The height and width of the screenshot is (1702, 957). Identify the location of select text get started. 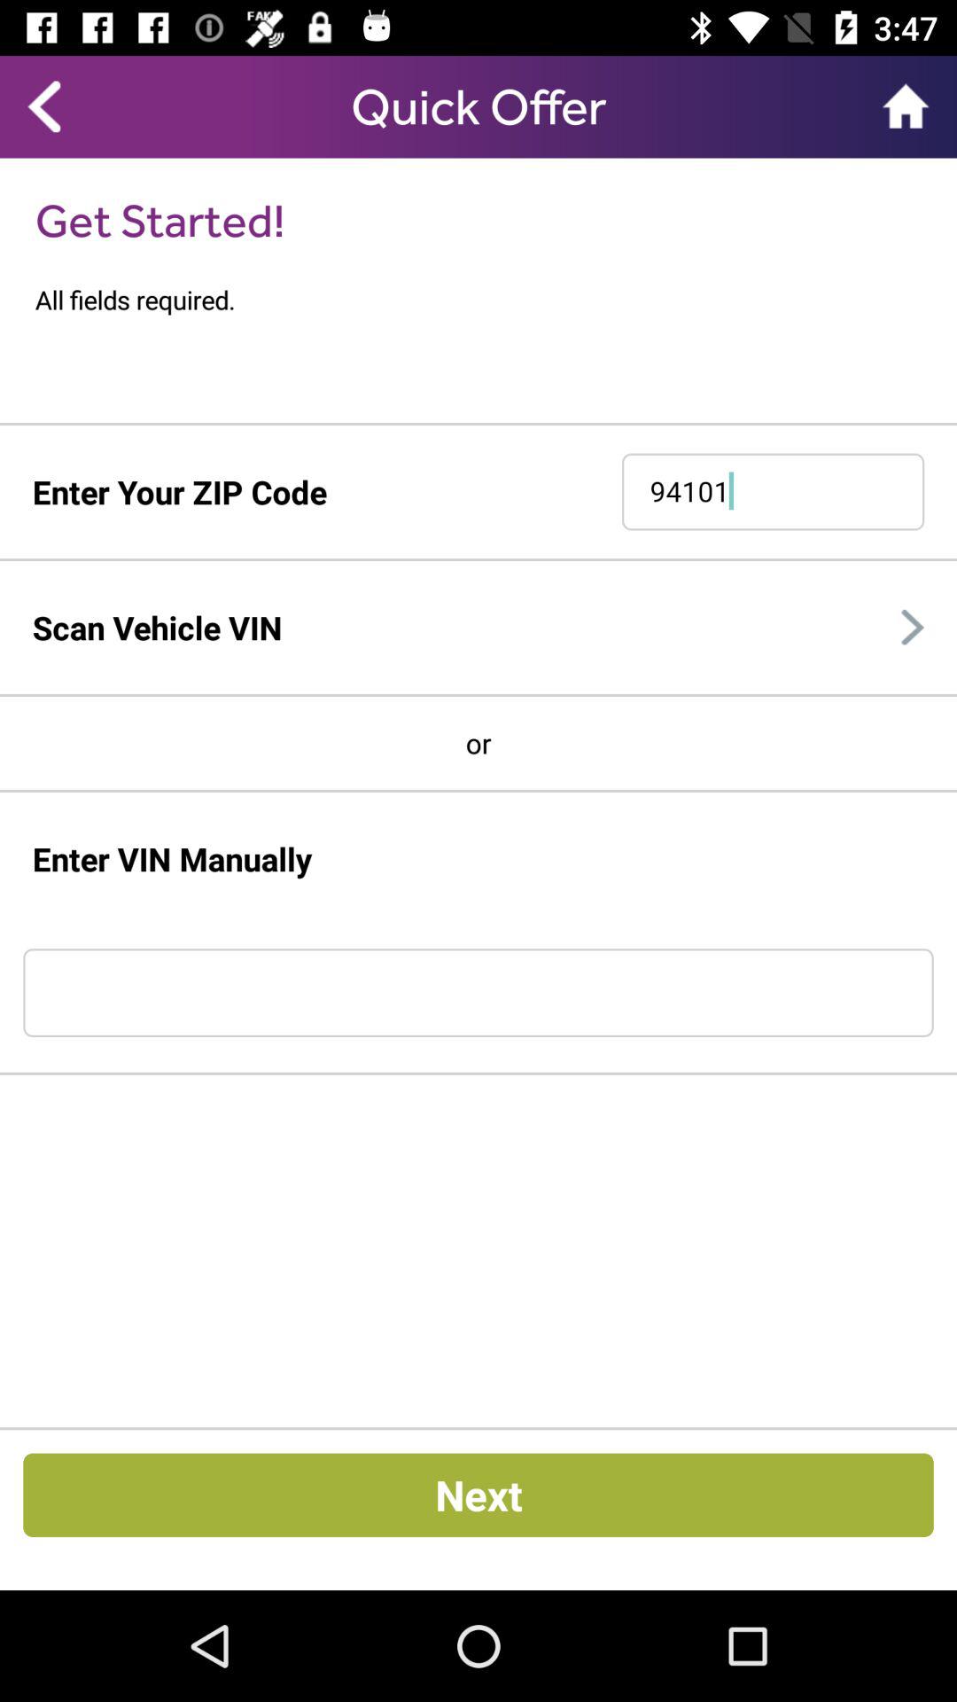
(159, 220).